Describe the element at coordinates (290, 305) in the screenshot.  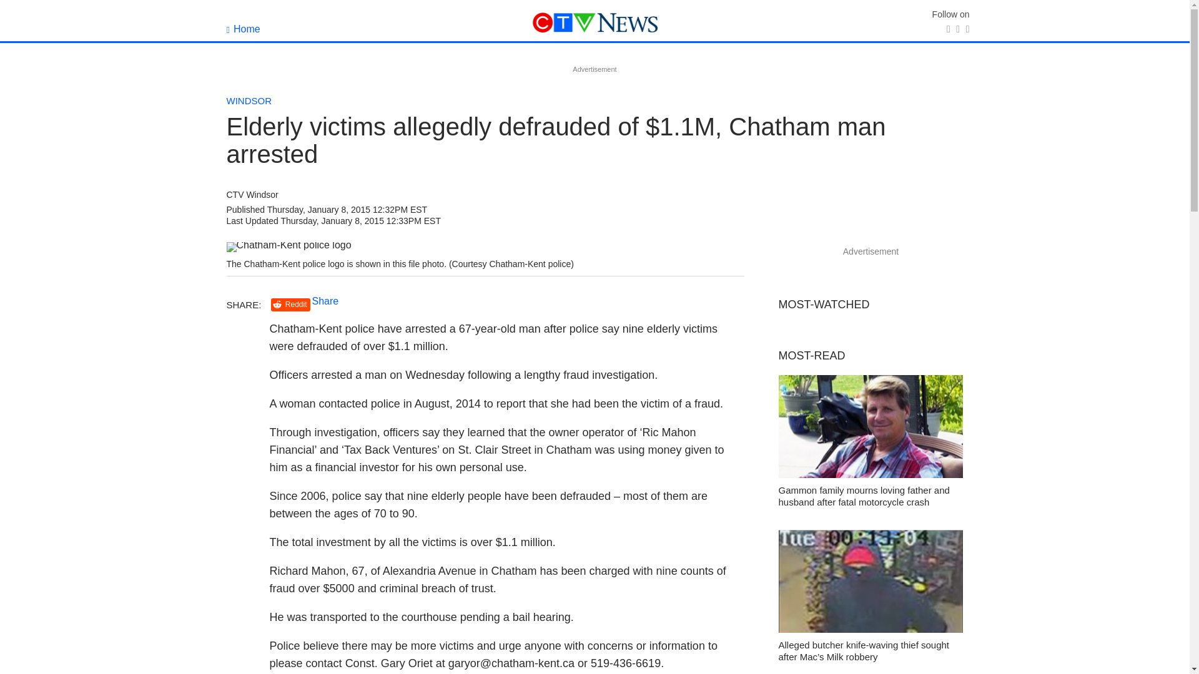
I see `Reddit` at that location.